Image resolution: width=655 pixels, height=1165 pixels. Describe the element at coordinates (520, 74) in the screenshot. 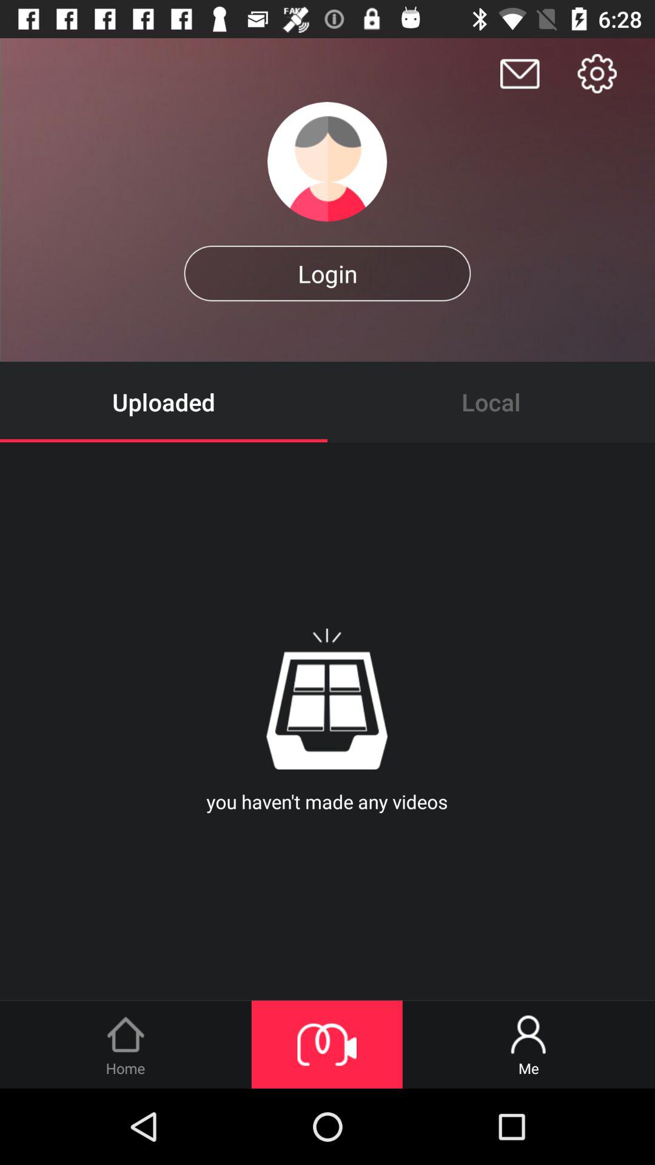

I see `click on message icon` at that location.